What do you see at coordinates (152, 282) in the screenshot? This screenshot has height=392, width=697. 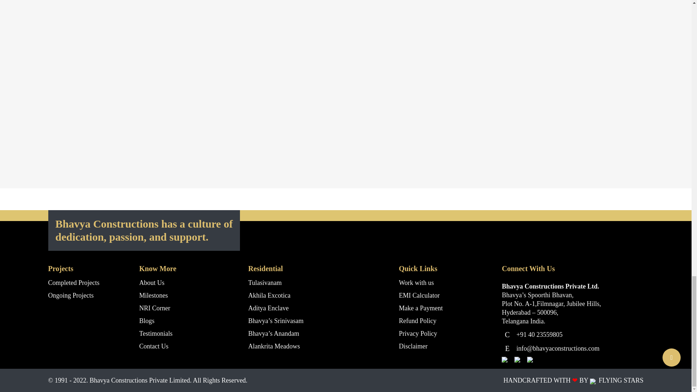 I see `About Us` at bounding box center [152, 282].